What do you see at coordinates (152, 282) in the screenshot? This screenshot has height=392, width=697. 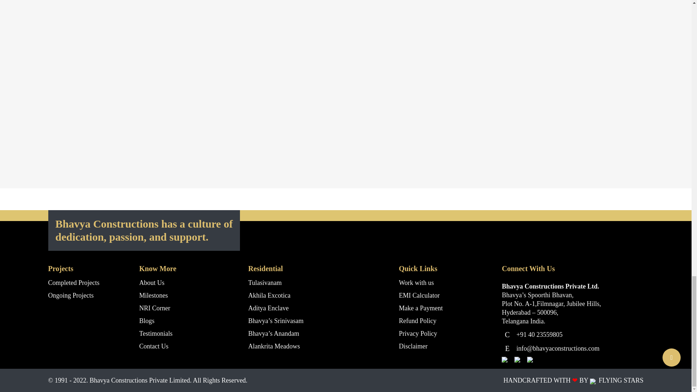 I see `About Us` at bounding box center [152, 282].